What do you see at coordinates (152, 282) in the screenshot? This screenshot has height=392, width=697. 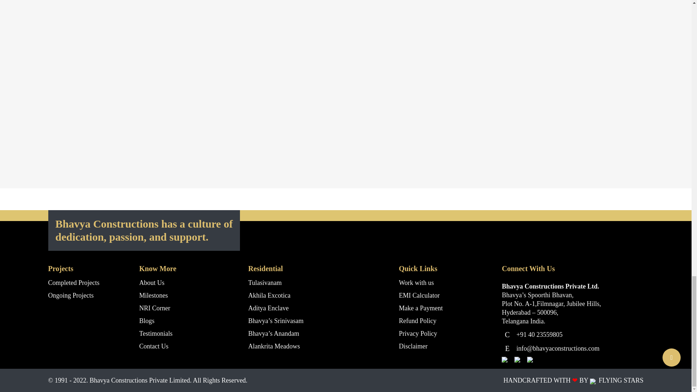 I see `About Us` at bounding box center [152, 282].